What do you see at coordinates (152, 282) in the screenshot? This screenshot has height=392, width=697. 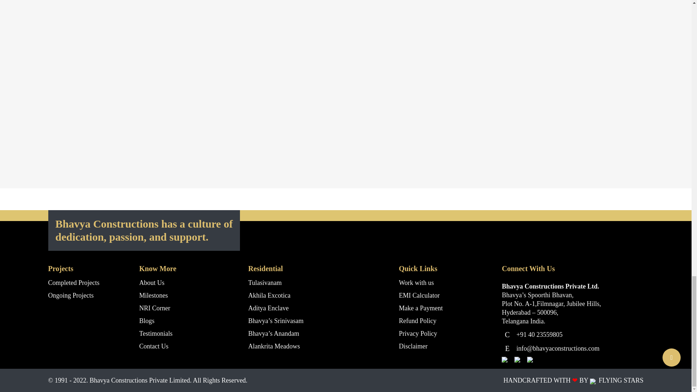 I see `About Us` at bounding box center [152, 282].